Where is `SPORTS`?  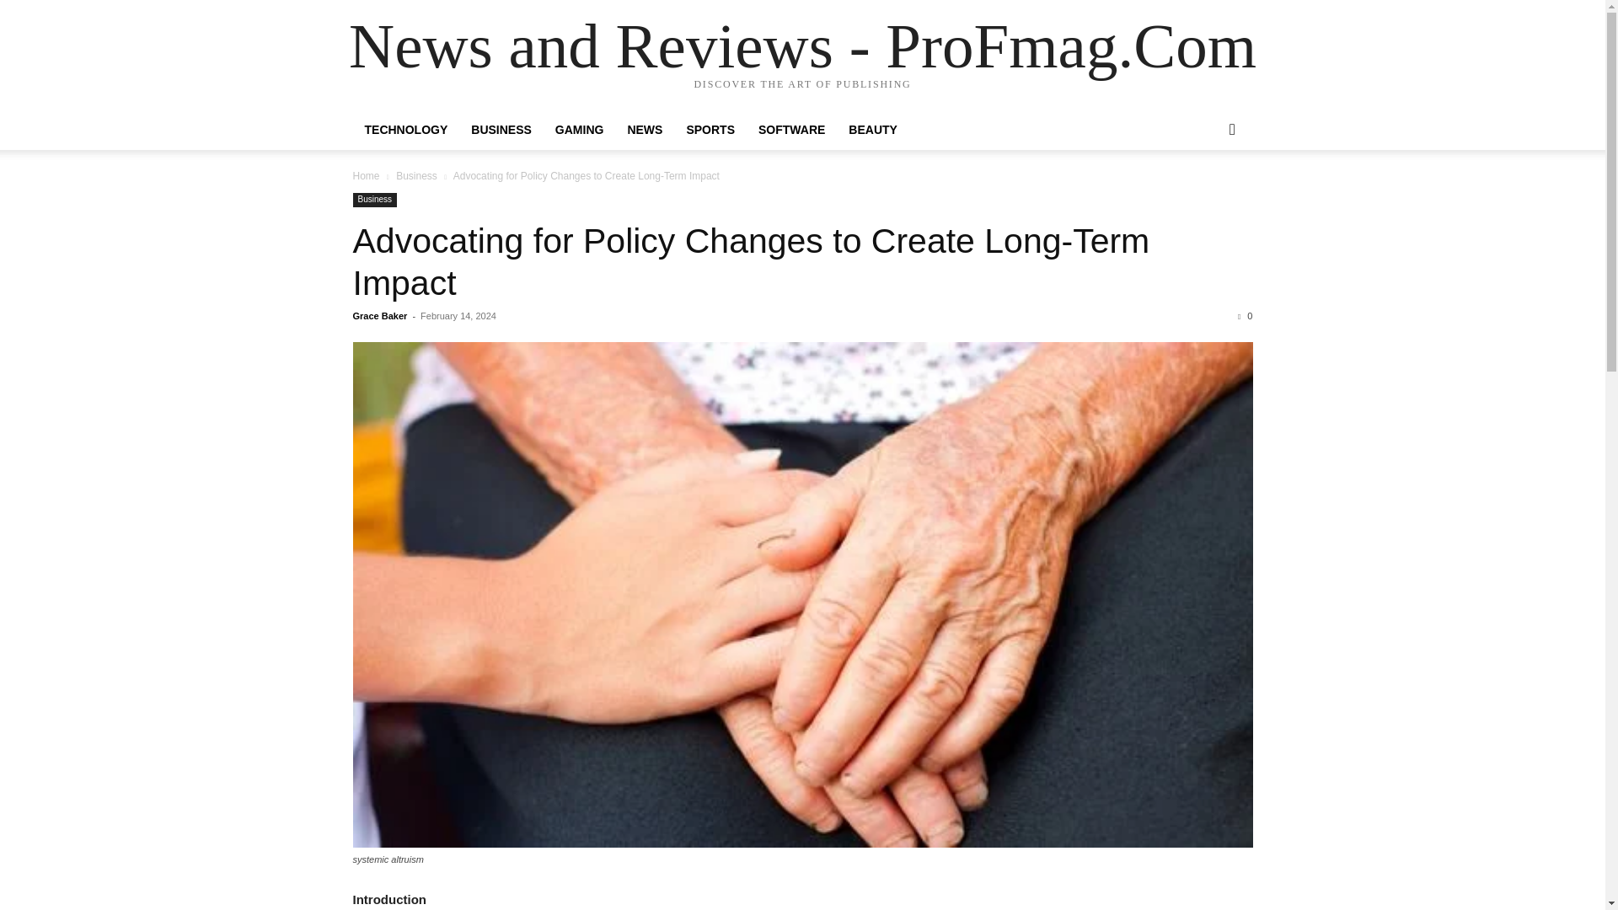 SPORTS is located at coordinates (710, 130).